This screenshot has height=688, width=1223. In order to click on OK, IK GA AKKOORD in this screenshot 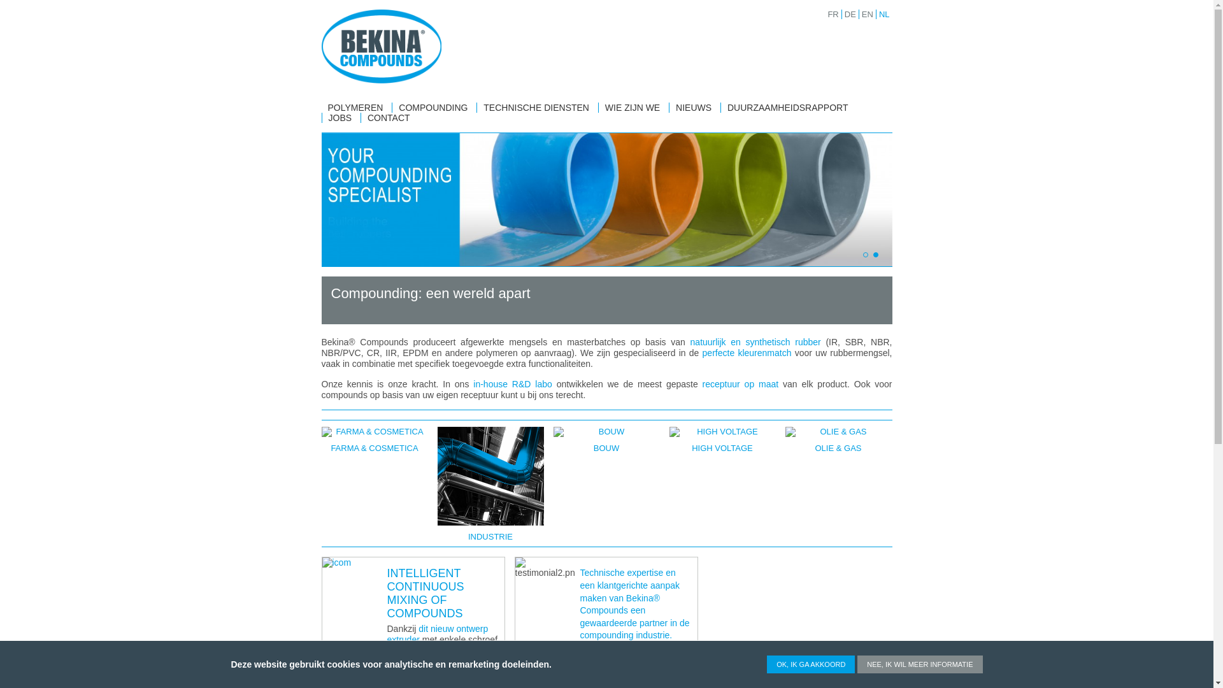, I will do `click(811, 664)`.